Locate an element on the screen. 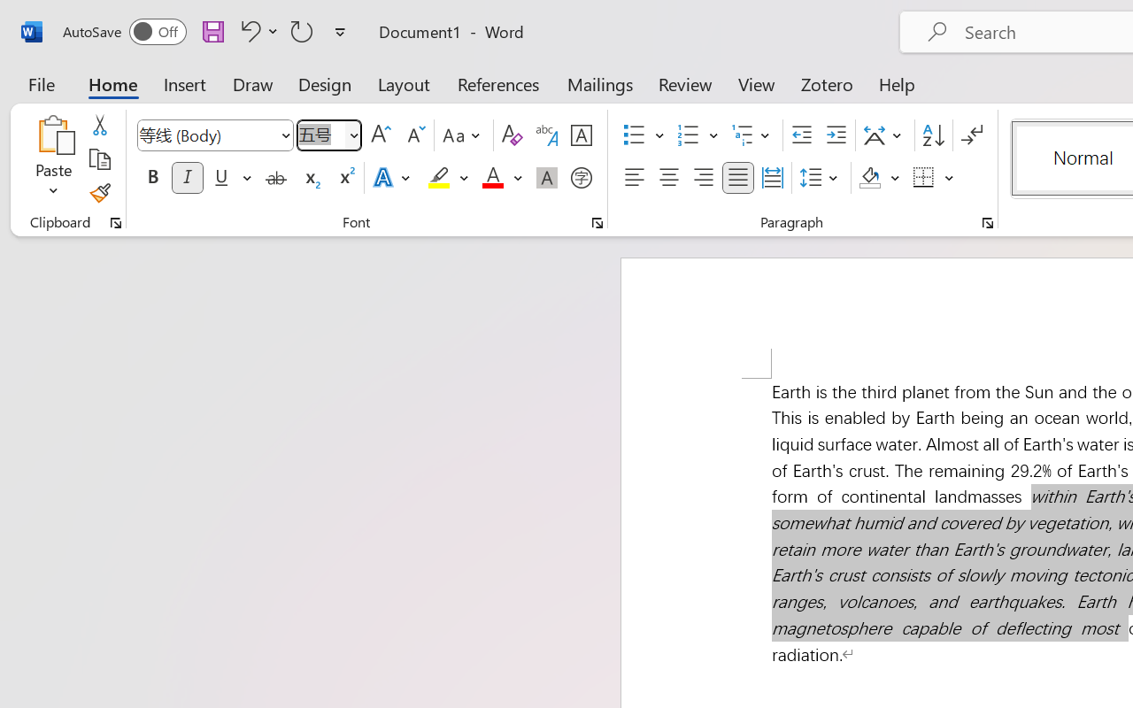 The height and width of the screenshot is (708, 1133). Font Color Red is located at coordinates (492, 178).